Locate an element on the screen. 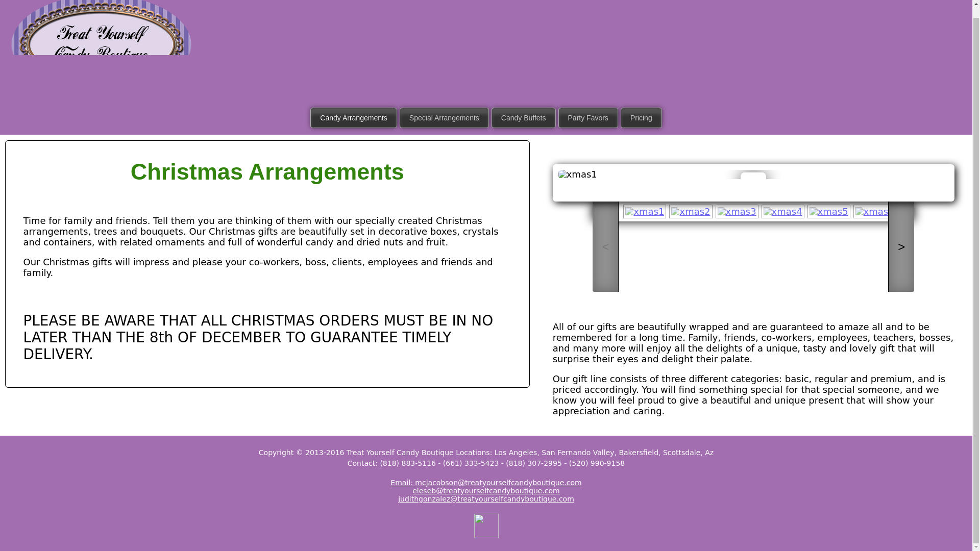 This screenshot has height=551, width=980. Candy Arrangements is located at coordinates (353, 117).